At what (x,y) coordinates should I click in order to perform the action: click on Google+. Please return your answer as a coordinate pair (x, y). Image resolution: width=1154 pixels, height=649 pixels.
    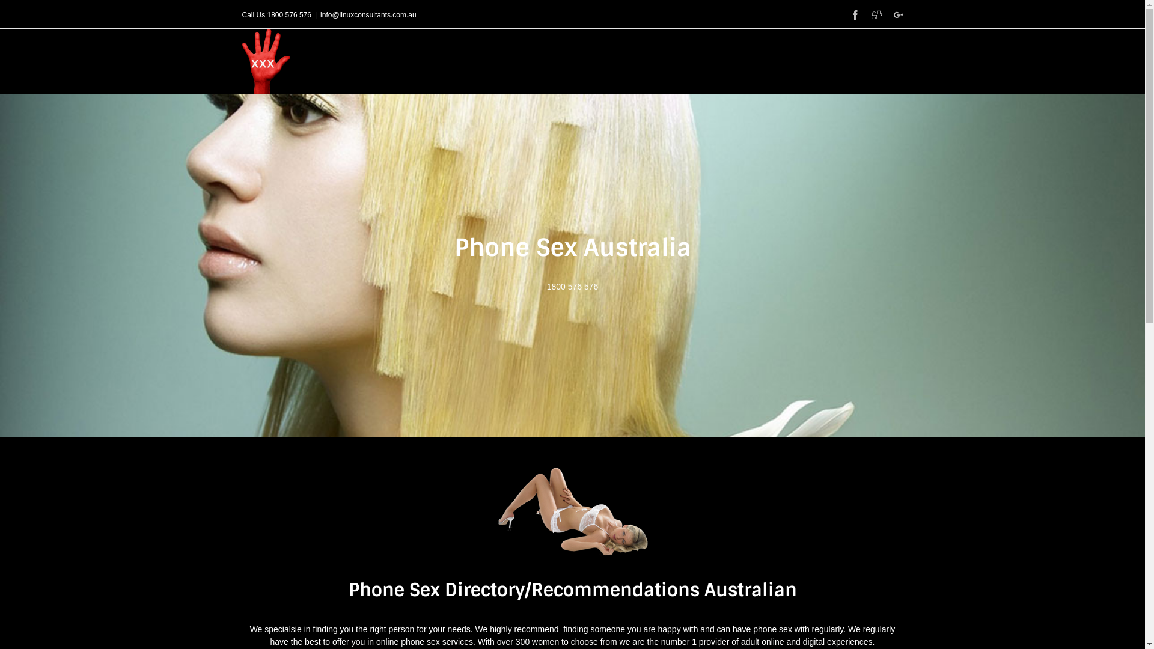
    Looking at the image, I should click on (898, 15).